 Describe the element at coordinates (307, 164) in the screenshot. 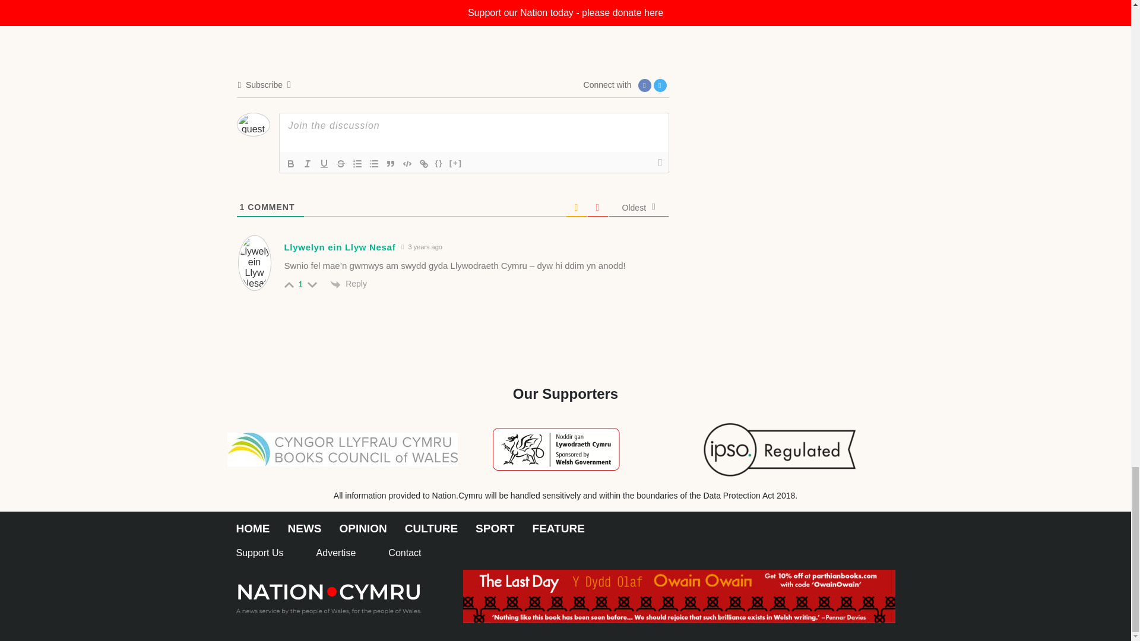

I see `Italic` at that location.